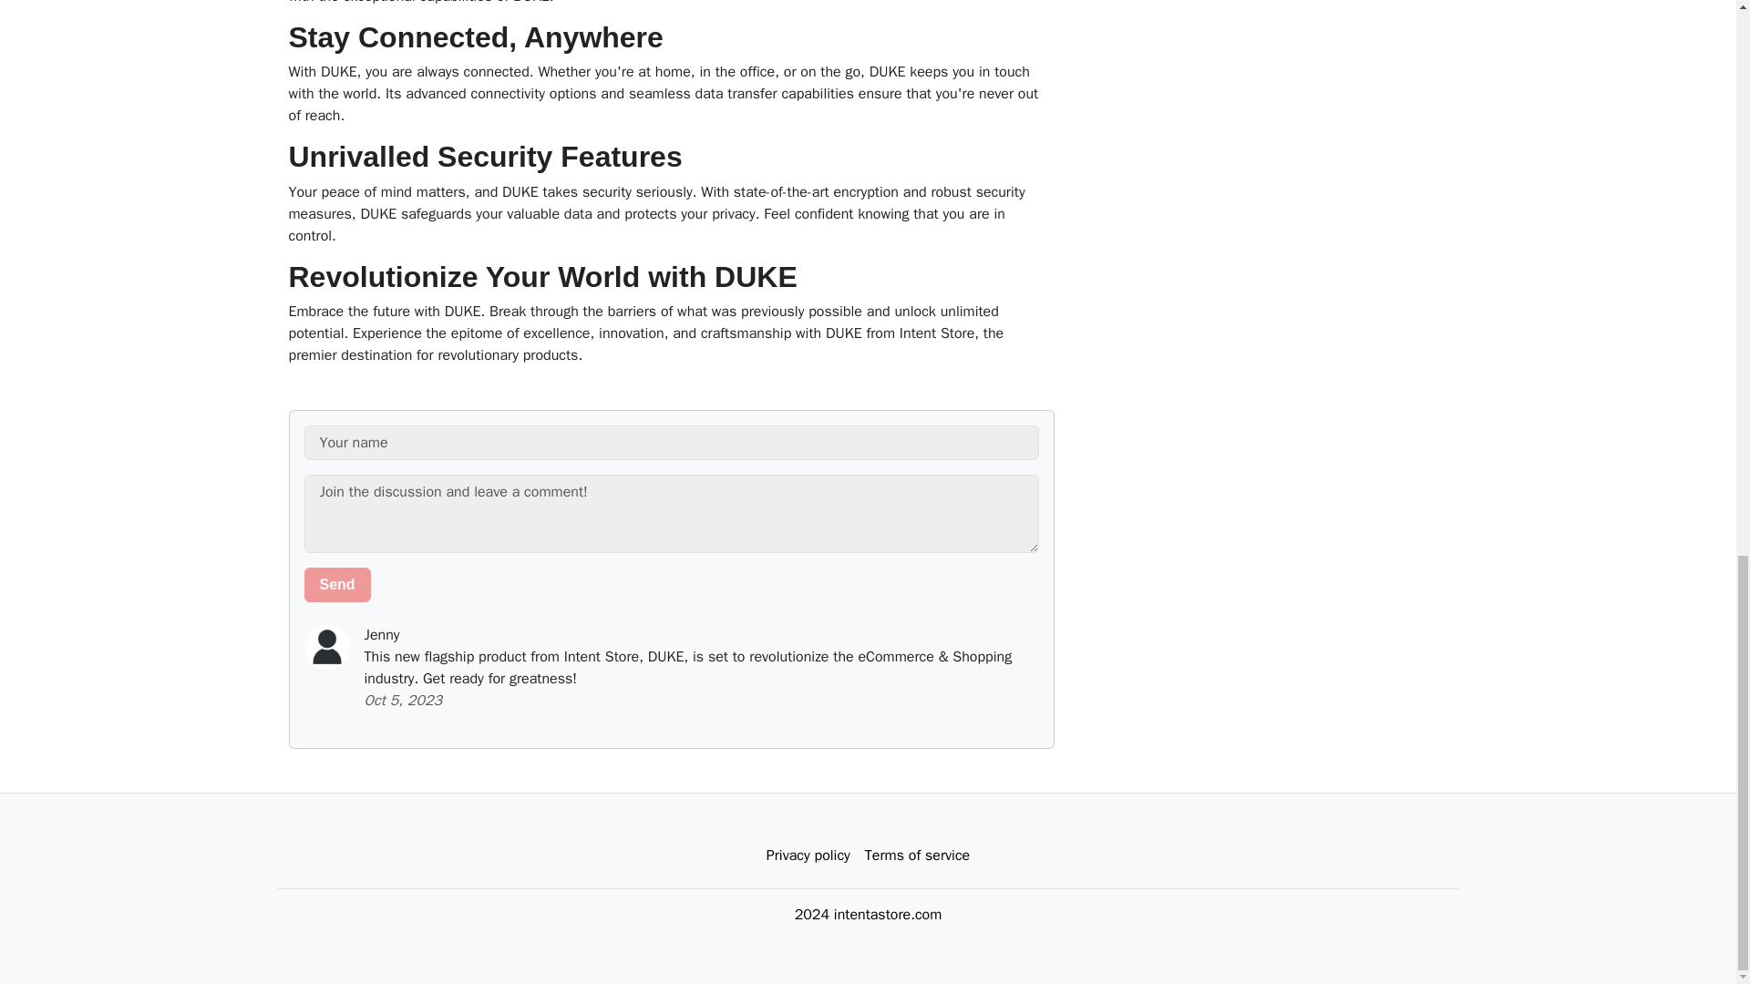 The width and height of the screenshot is (1750, 984). What do you see at coordinates (337, 585) in the screenshot?
I see `Send` at bounding box center [337, 585].